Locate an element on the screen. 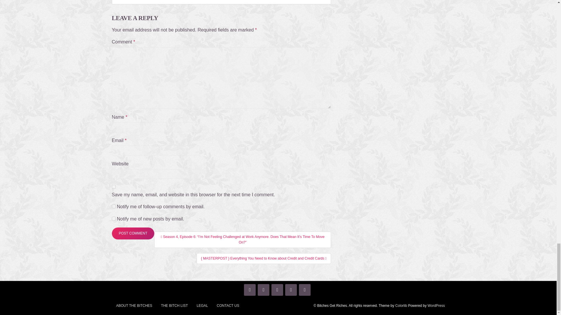 The width and height of the screenshot is (561, 315). subscribe is located at coordinates (113, 219).